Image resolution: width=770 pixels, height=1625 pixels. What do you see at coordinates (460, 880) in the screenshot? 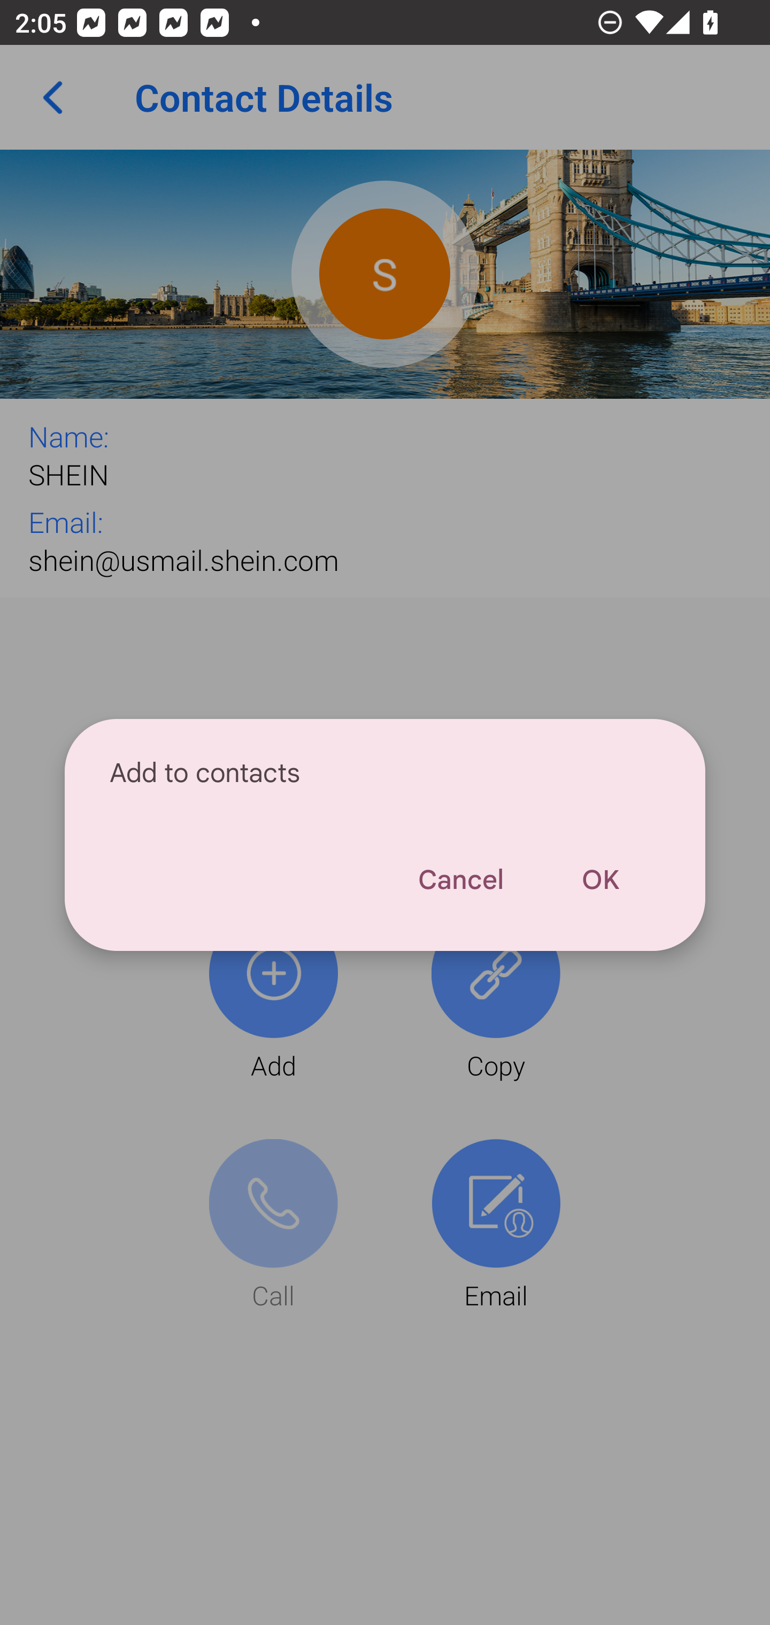
I see `Cancel` at bounding box center [460, 880].